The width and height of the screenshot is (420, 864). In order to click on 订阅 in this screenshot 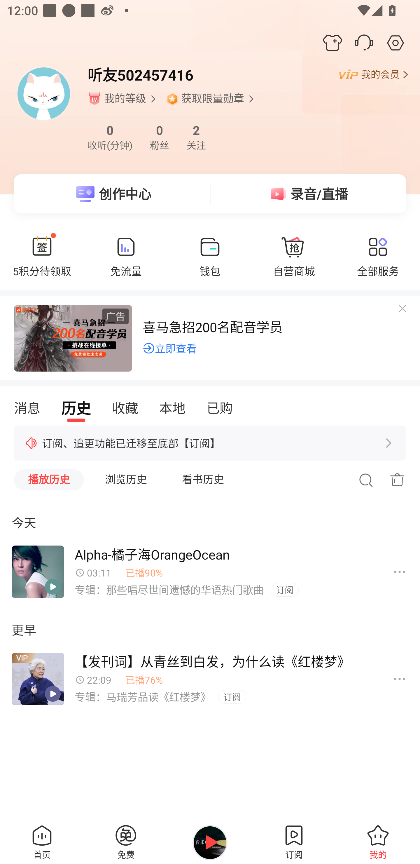, I will do `click(294, 841)`.